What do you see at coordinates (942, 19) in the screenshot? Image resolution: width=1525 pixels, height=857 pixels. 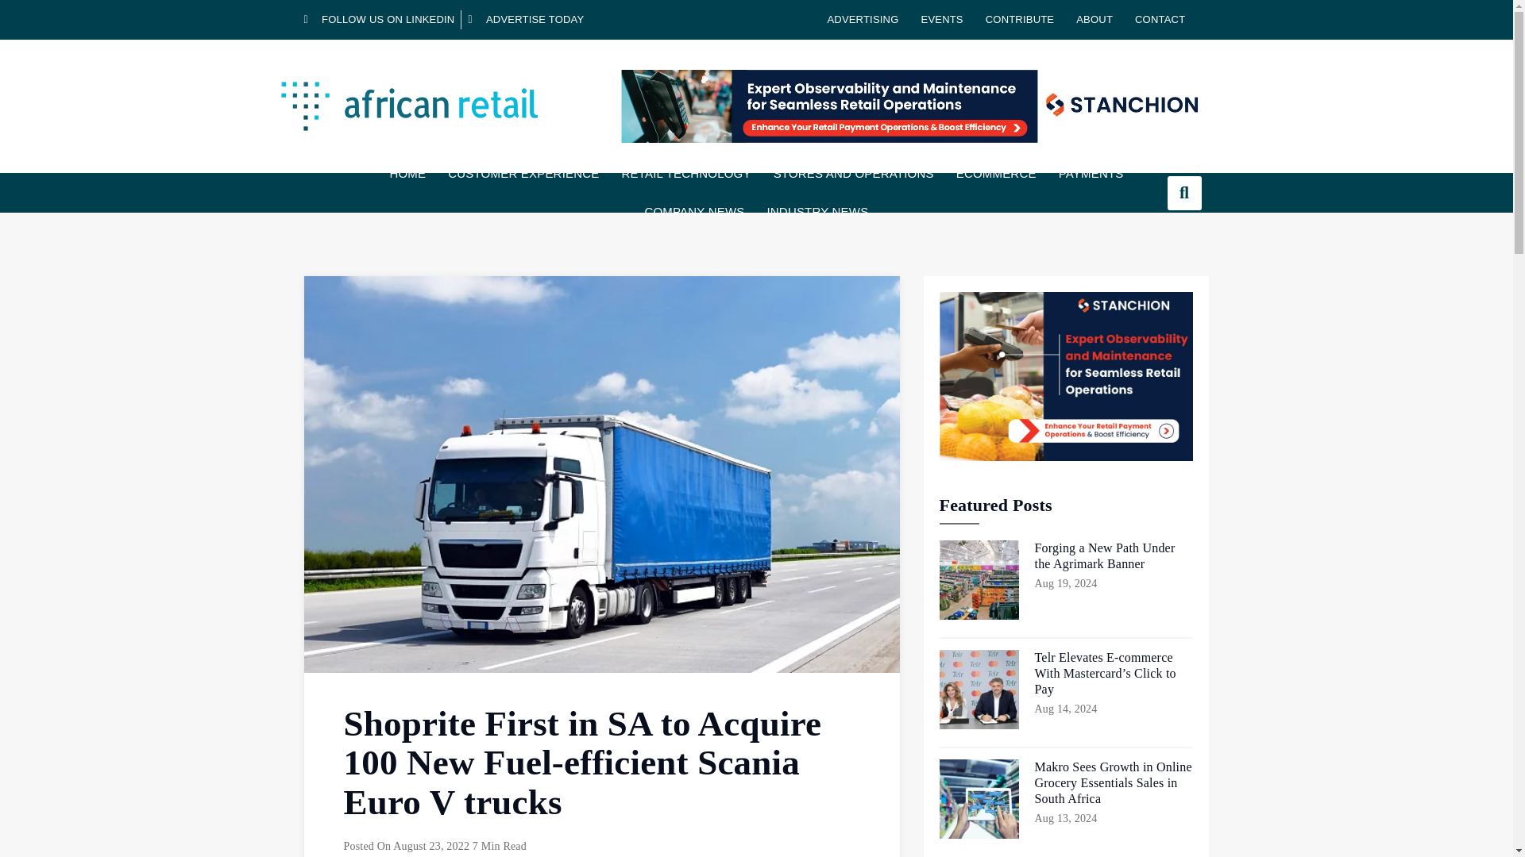 I see `EVENTS` at bounding box center [942, 19].